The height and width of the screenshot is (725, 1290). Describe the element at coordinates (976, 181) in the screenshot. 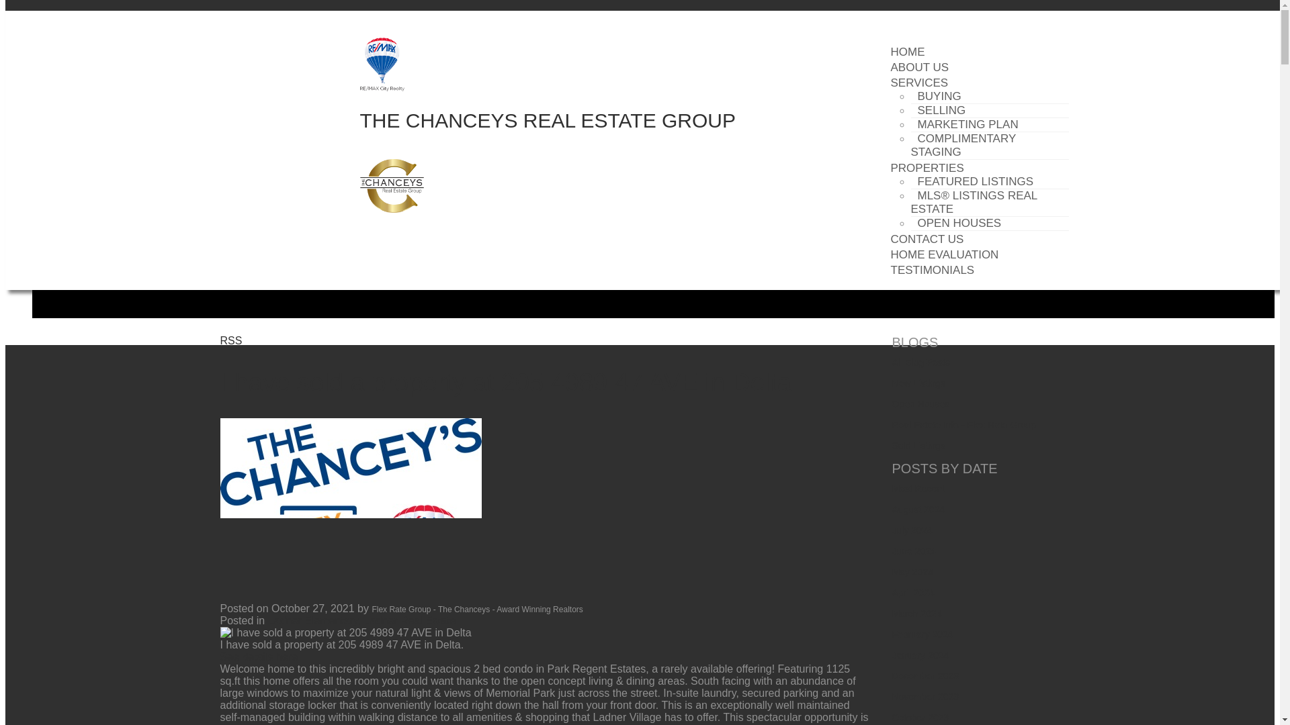

I see `FEATURED LISTINGS` at that location.